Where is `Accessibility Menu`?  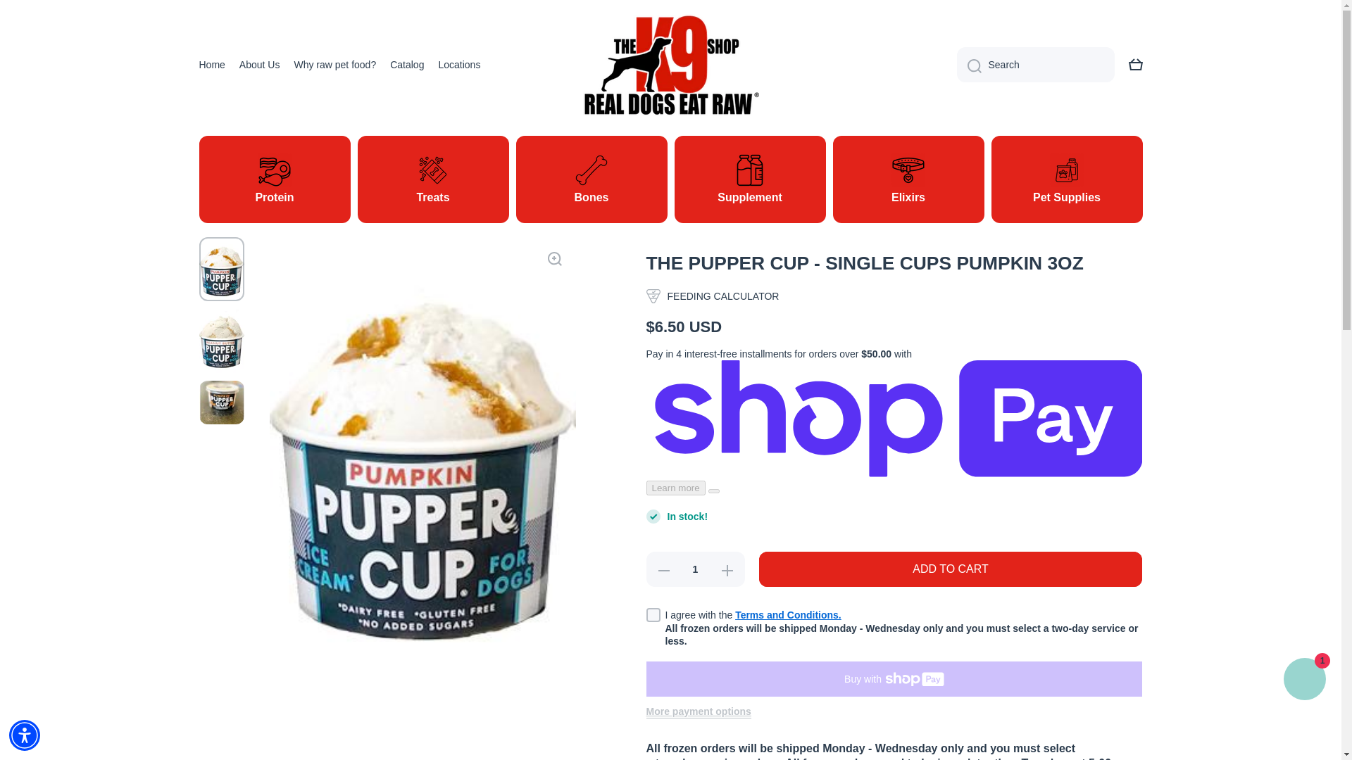 Accessibility Menu is located at coordinates (25, 735).